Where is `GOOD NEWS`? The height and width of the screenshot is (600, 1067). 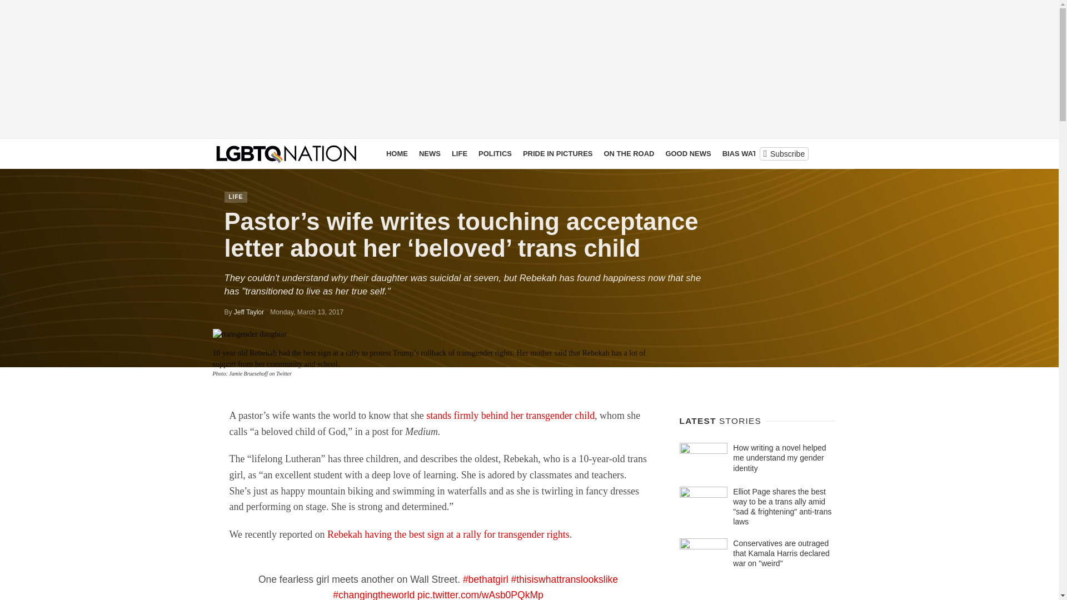 GOOD NEWS is located at coordinates (687, 153).